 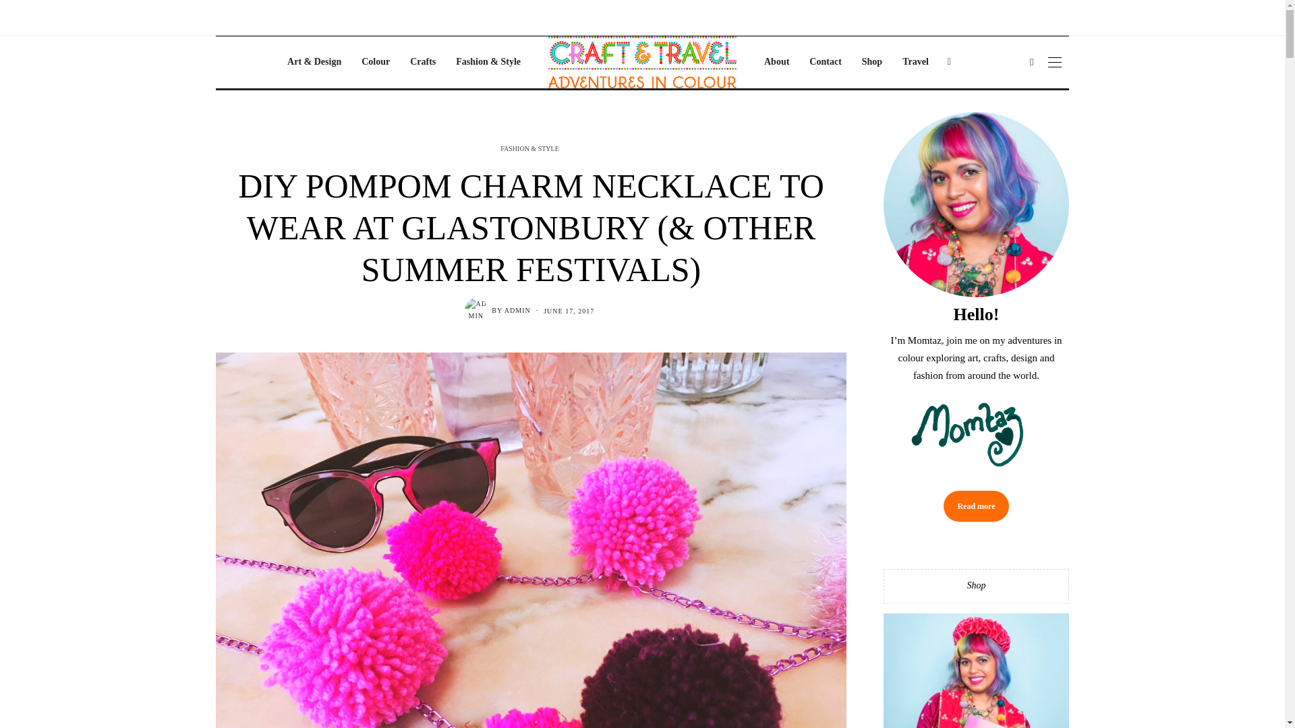 I want to click on Posts by admin, so click(x=518, y=310).